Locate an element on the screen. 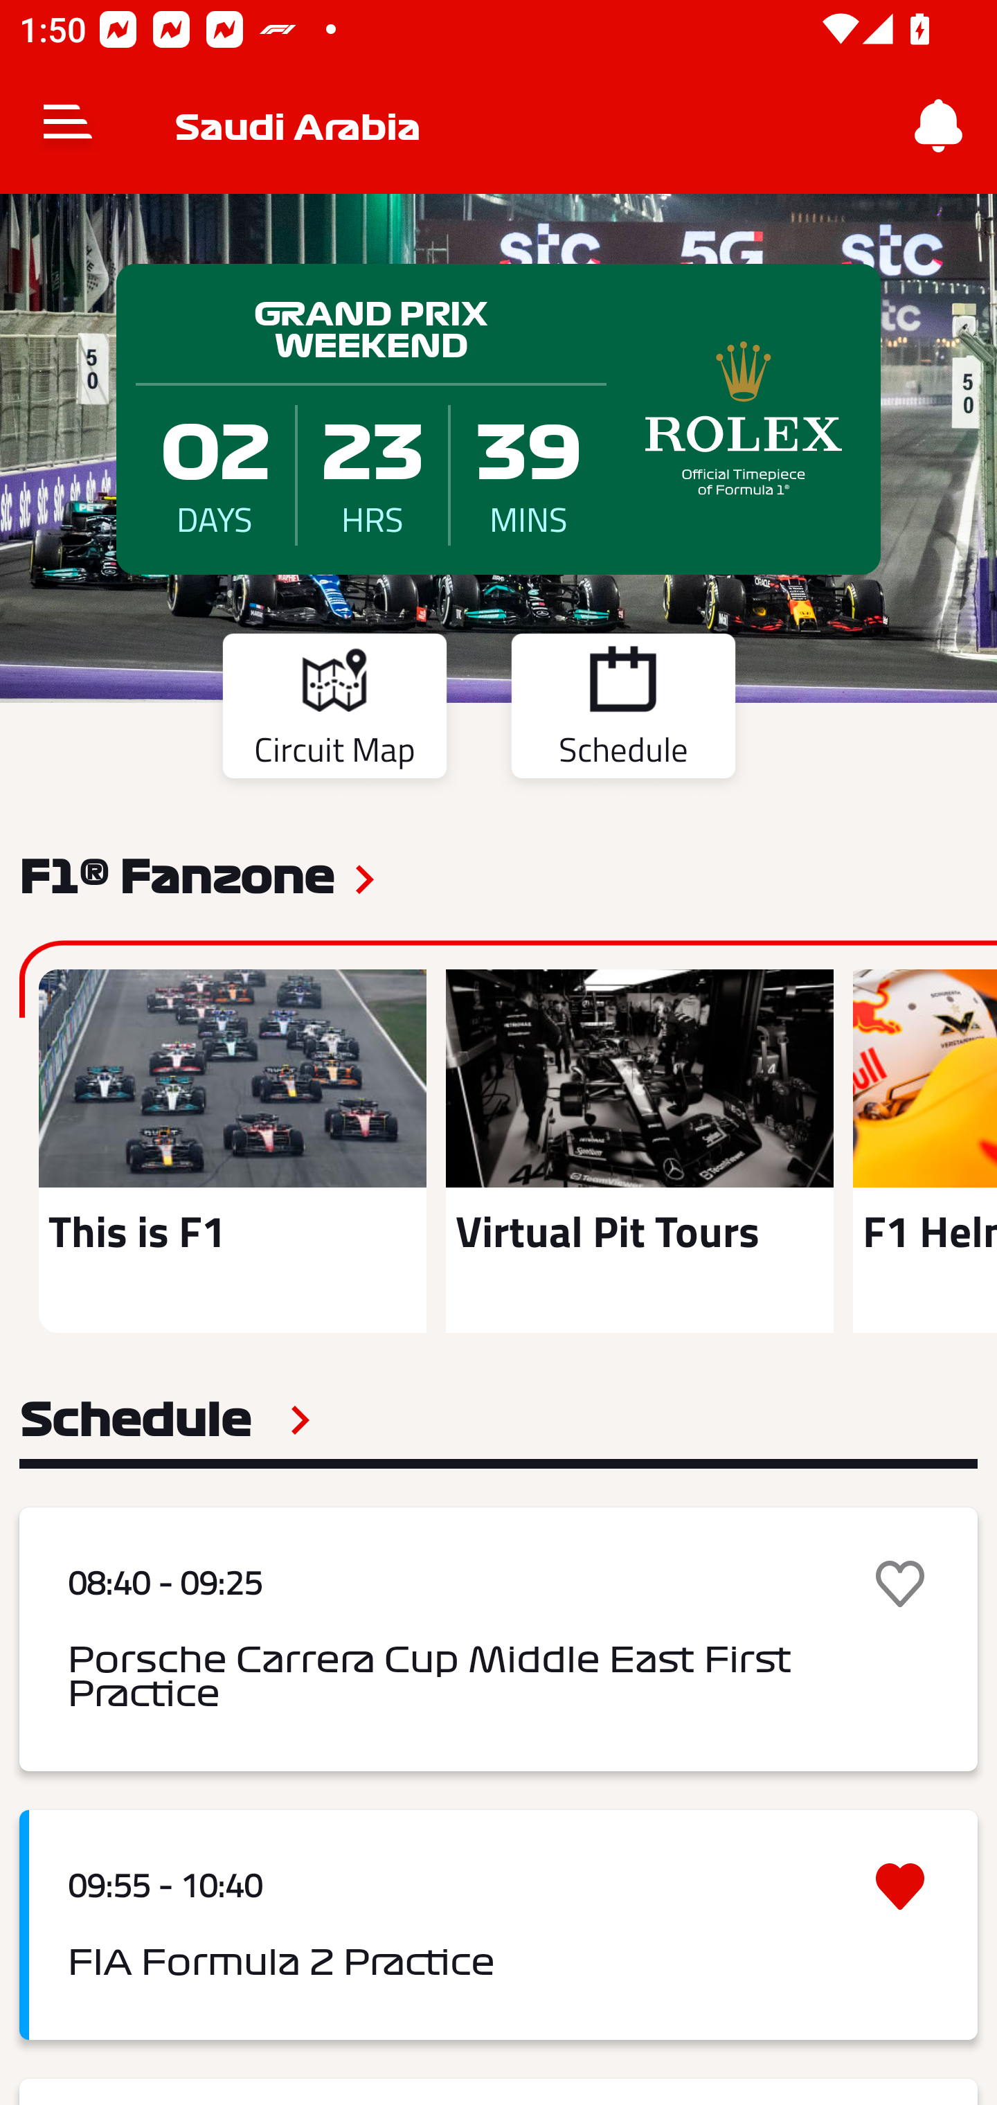  Schedule is located at coordinates (165, 1419).